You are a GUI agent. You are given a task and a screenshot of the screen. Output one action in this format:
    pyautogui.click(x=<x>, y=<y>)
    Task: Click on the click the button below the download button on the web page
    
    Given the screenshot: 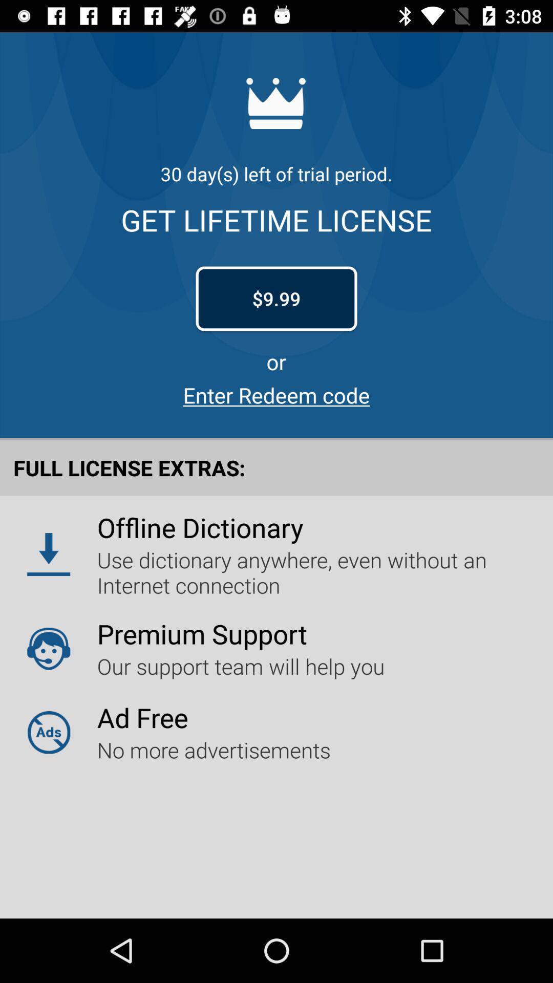 What is the action you would take?
    pyautogui.click(x=48, y=648)
    